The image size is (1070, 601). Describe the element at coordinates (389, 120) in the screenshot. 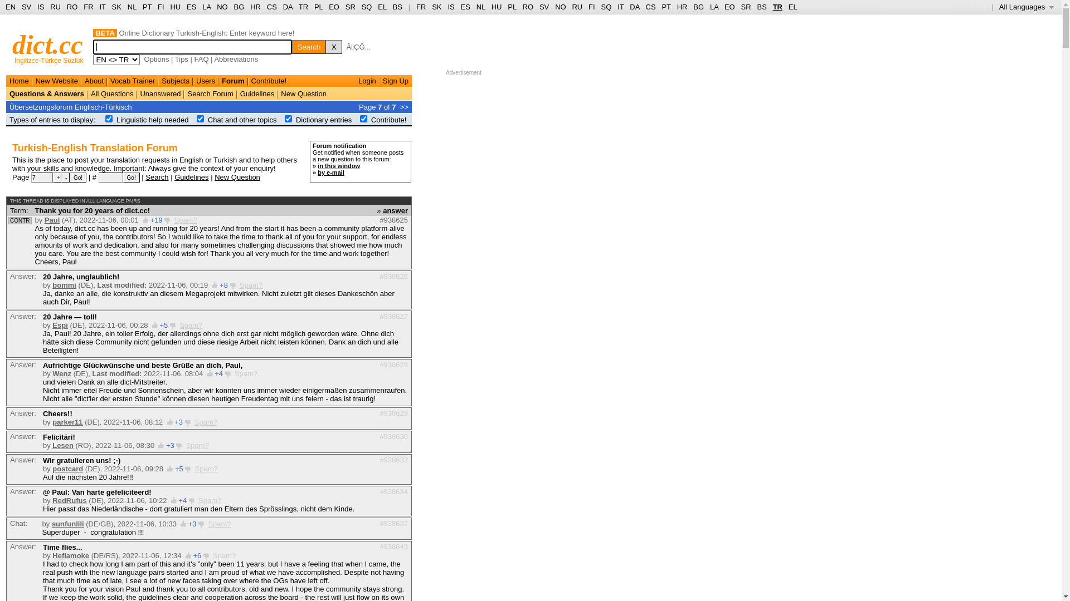

I see `Contribute!` at that location.